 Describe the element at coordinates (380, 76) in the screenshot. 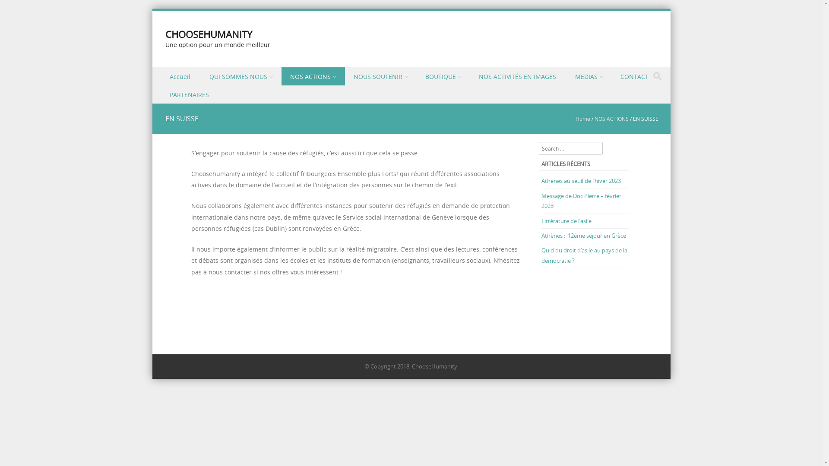

I see `NOUS SOUTENIR` at that location.